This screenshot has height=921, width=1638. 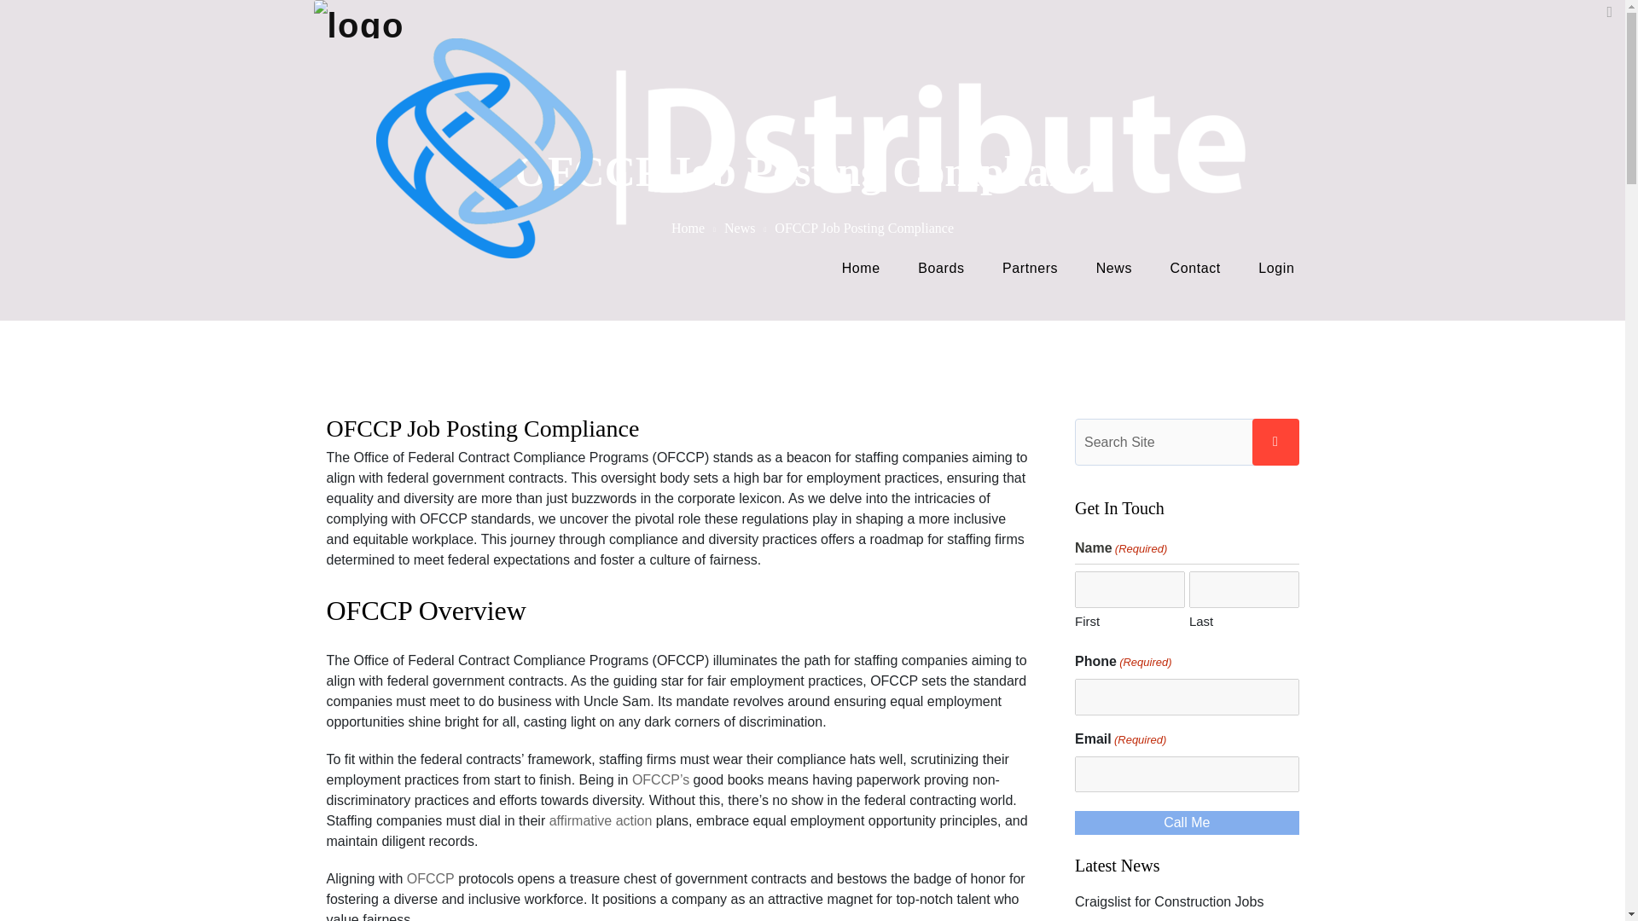 I want to click on OFCCP Job Posting Compliance, so click(x=482, y=428).